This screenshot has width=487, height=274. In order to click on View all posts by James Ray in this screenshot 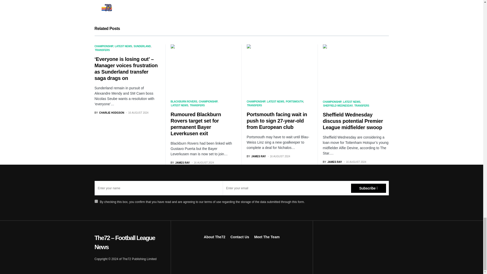, I will do `click(180, 163)`.